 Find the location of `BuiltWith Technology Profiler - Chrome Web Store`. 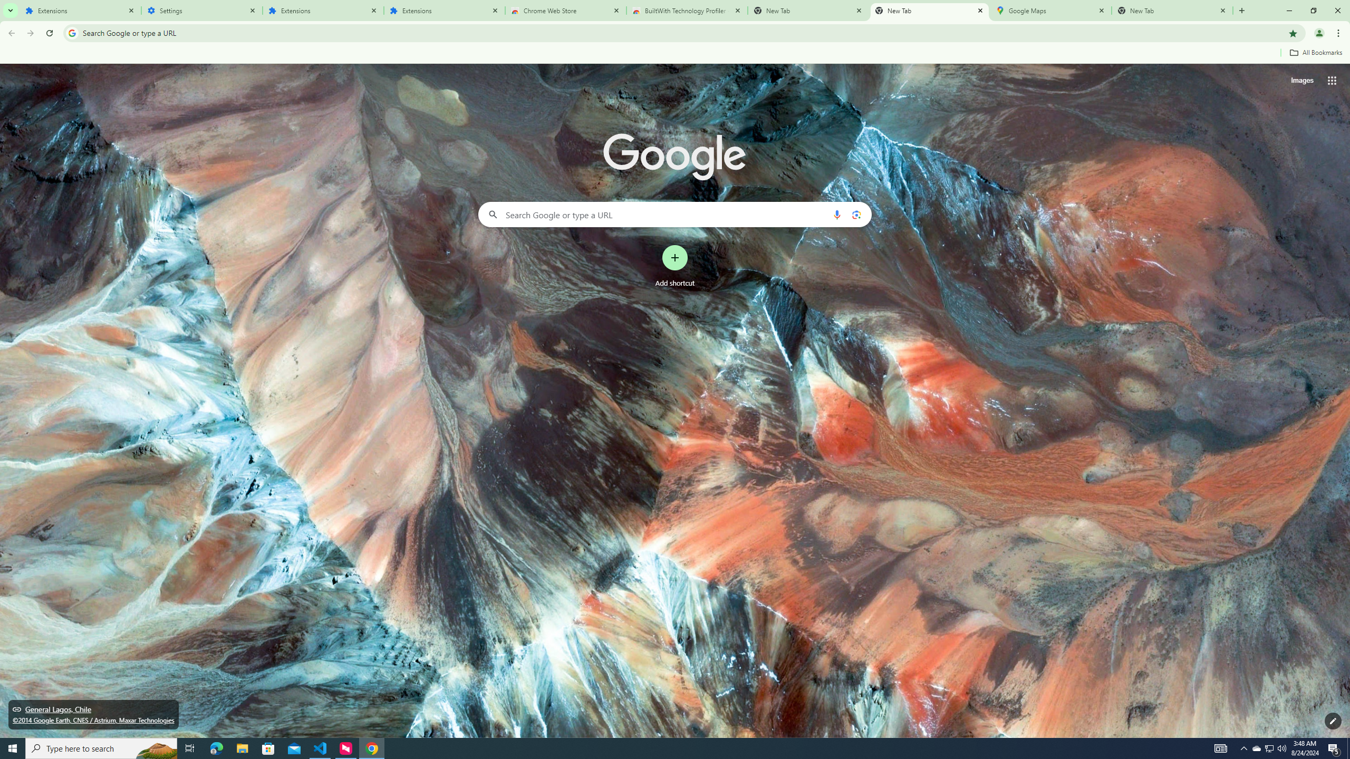

BuiltWith Technology Profiler - Chrome Web Store is located at coordinates (687, 11).